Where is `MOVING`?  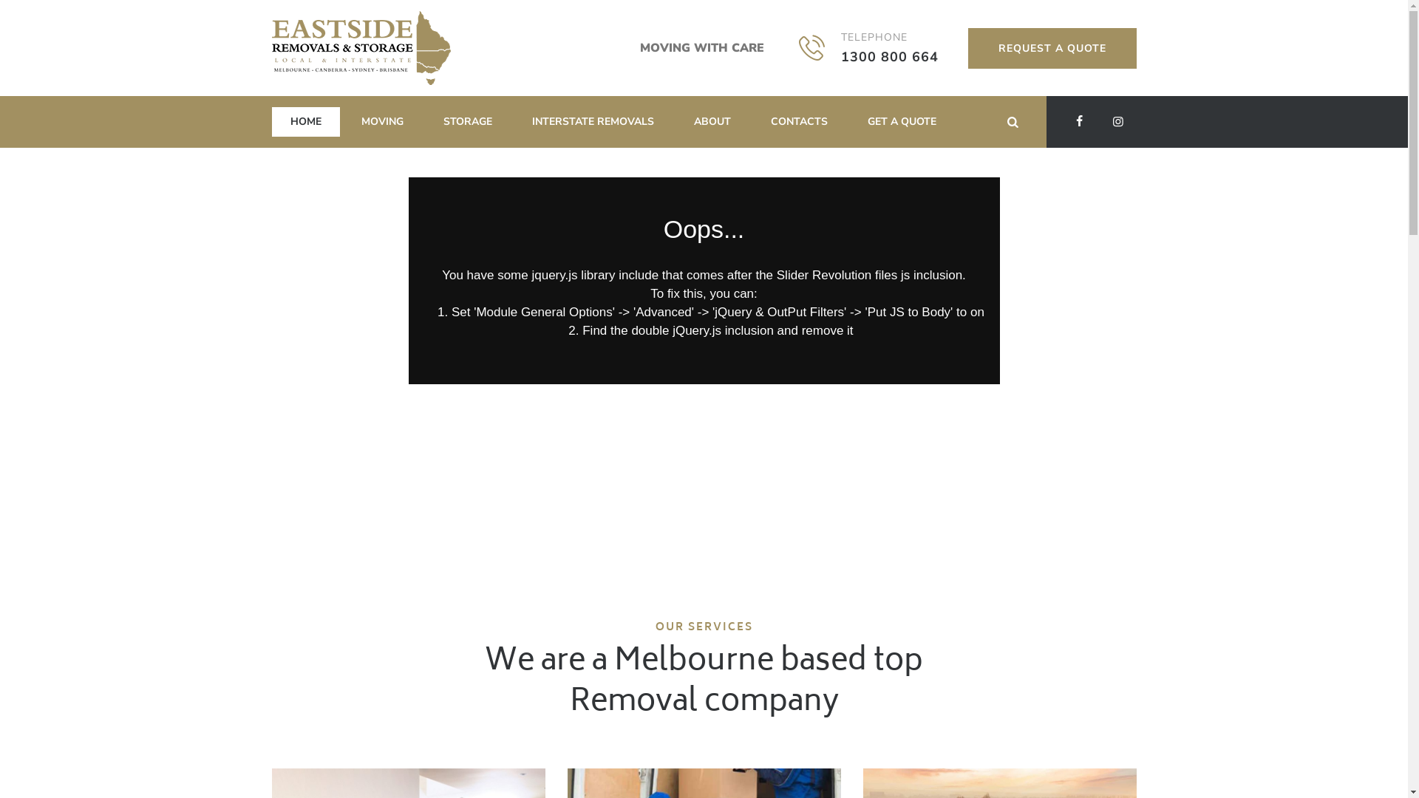 MOVING is located at coordinates (383, 122).